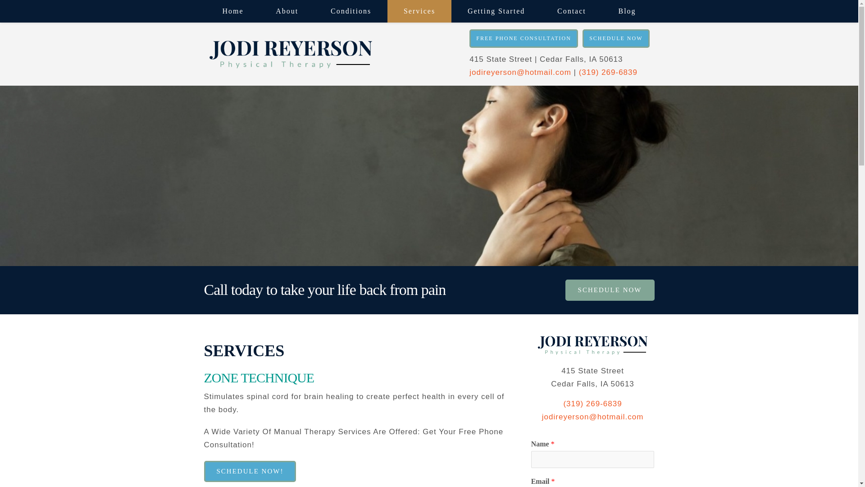  I want to click on Services, so click(419, 11).